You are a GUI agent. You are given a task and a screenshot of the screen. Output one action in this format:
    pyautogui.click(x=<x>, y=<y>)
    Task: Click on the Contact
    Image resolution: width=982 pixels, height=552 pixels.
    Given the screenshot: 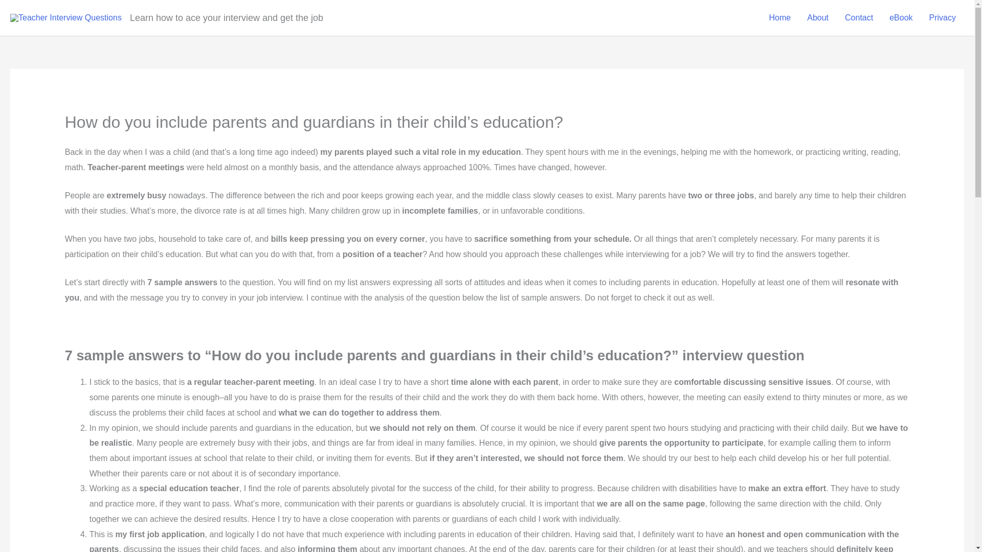 What is the action you would take?
    pyautogui.click(x=858, y=18)
    